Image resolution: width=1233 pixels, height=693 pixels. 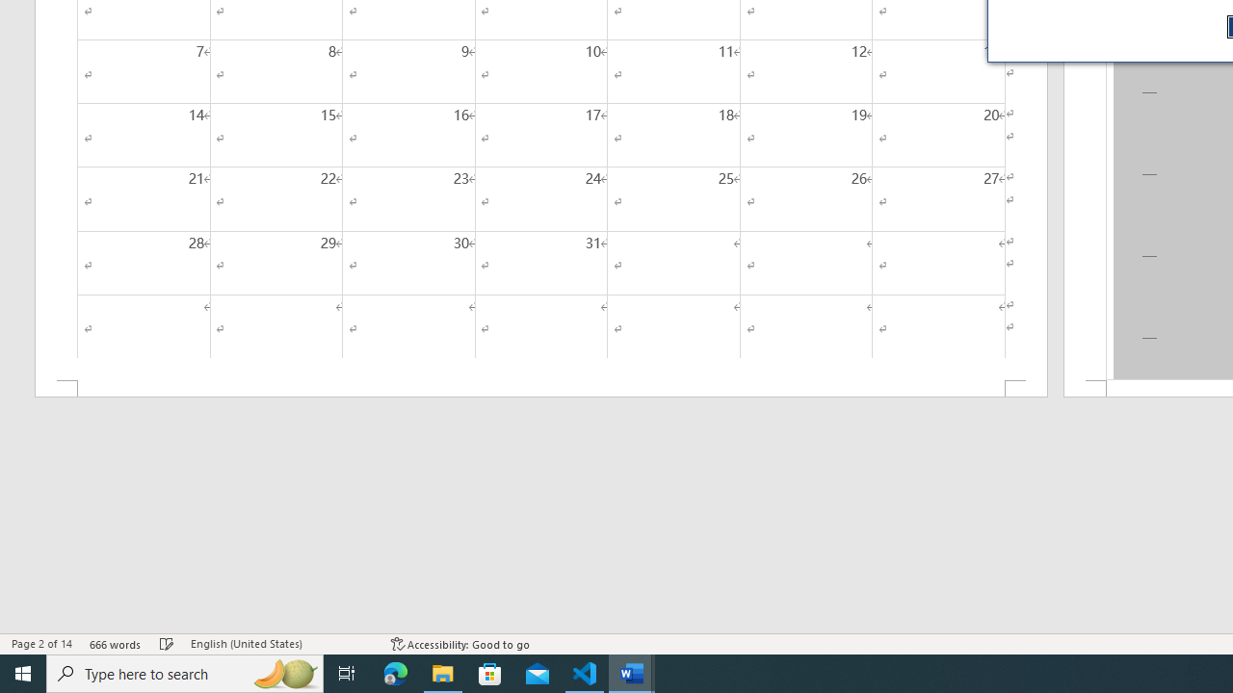 I want to click on Task View, so click(x=347, y=674).